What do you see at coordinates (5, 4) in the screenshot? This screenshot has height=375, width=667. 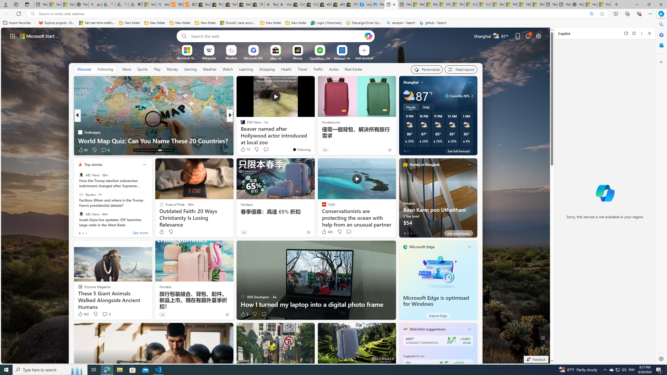 I see `Personal Profile` at bounding box center [5, 4].